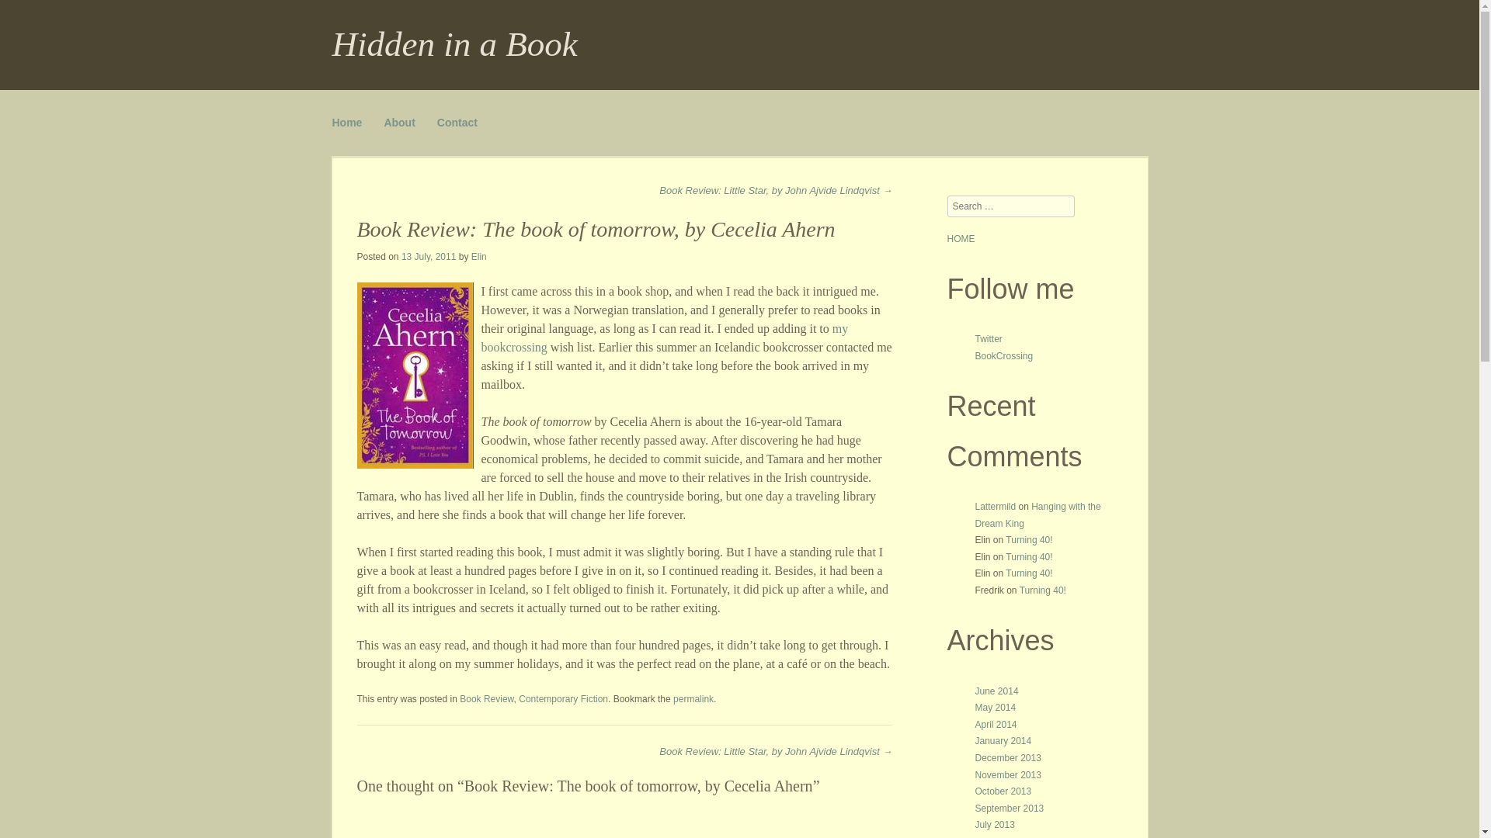 Image resolution: width=1491 pixels, height=838 pixels. Describe the element at coordinates (455, 44) in the screenshot. I see `Hidden in a Book` at that location.